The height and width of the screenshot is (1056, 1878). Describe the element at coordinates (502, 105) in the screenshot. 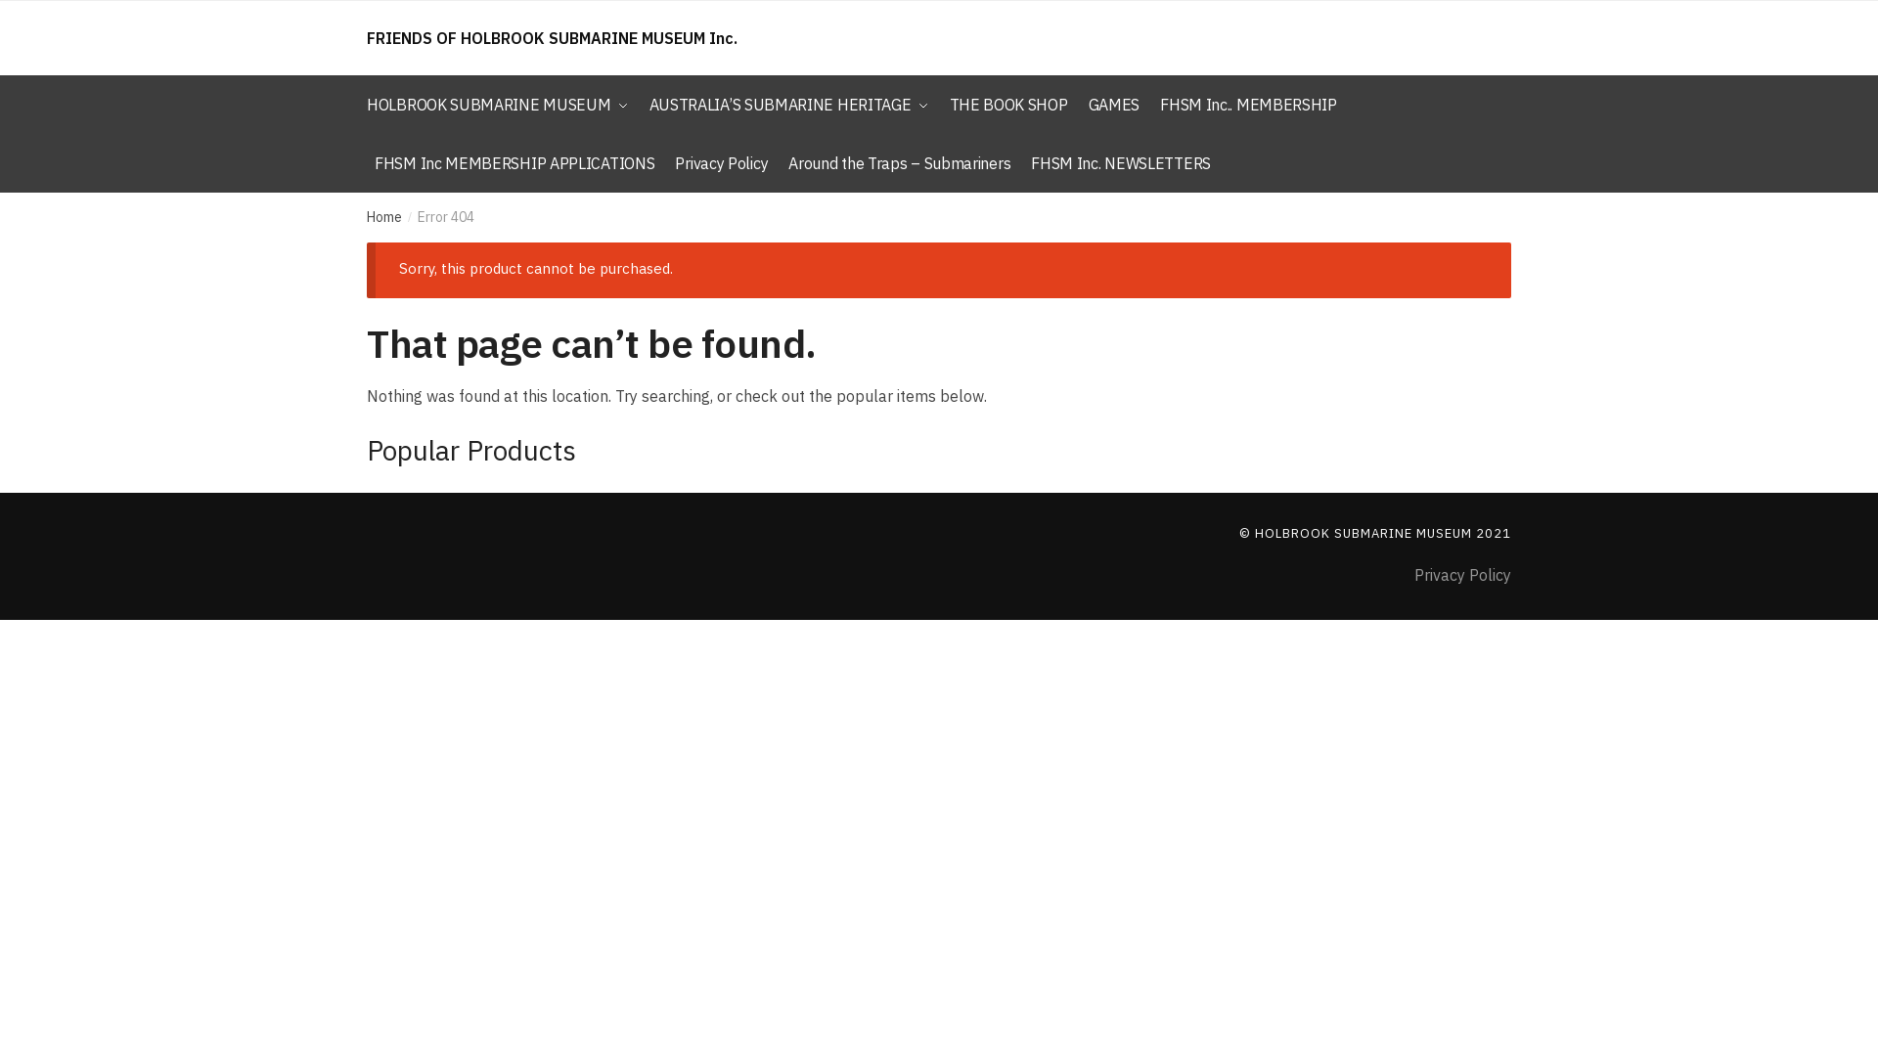

I see `HOLBROOK SUBMARINE MUSEUM` at that location.